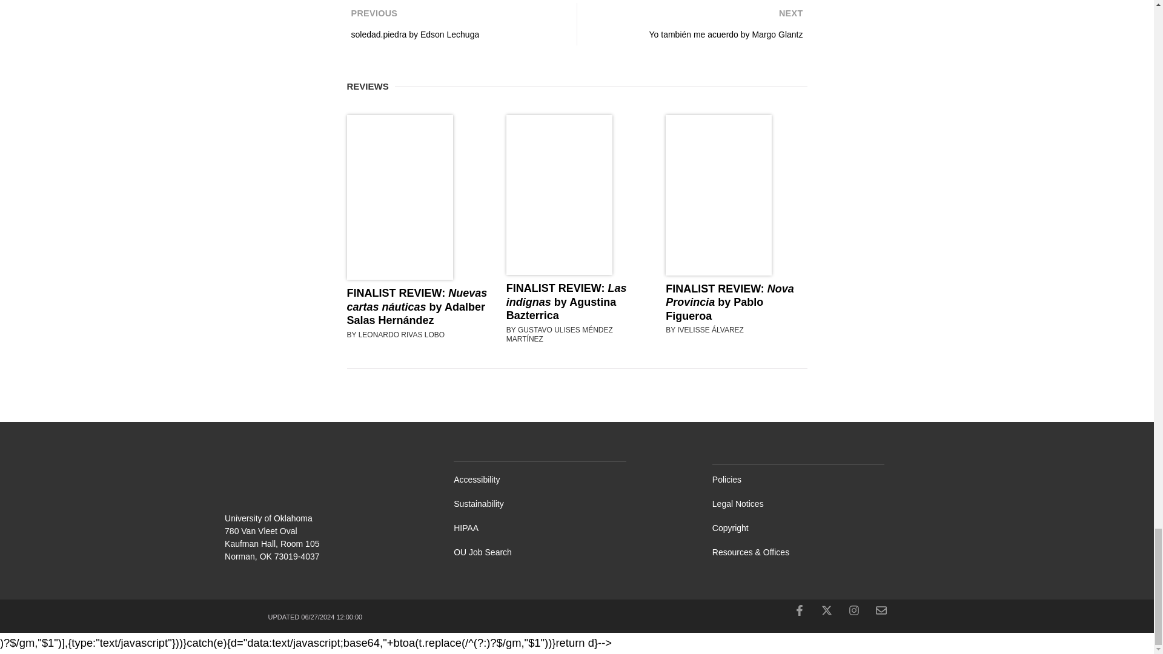 The width and height of the screenshot is (1163, 654). What do you see at coordinates (457, 24) in the screenshot?
I see `FINALIST REVIEW: Las indignas by Agustina Bazterrica` at bounding box center [457, 24].